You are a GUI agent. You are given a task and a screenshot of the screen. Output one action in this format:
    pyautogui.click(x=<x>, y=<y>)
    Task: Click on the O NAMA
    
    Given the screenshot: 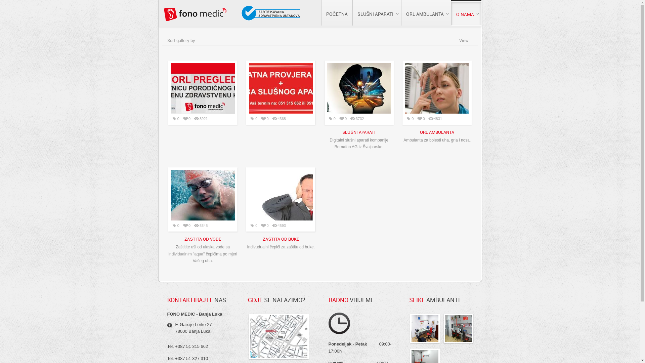 What is the action you would take?
    pyautogui.click(x=466, y=13)
    